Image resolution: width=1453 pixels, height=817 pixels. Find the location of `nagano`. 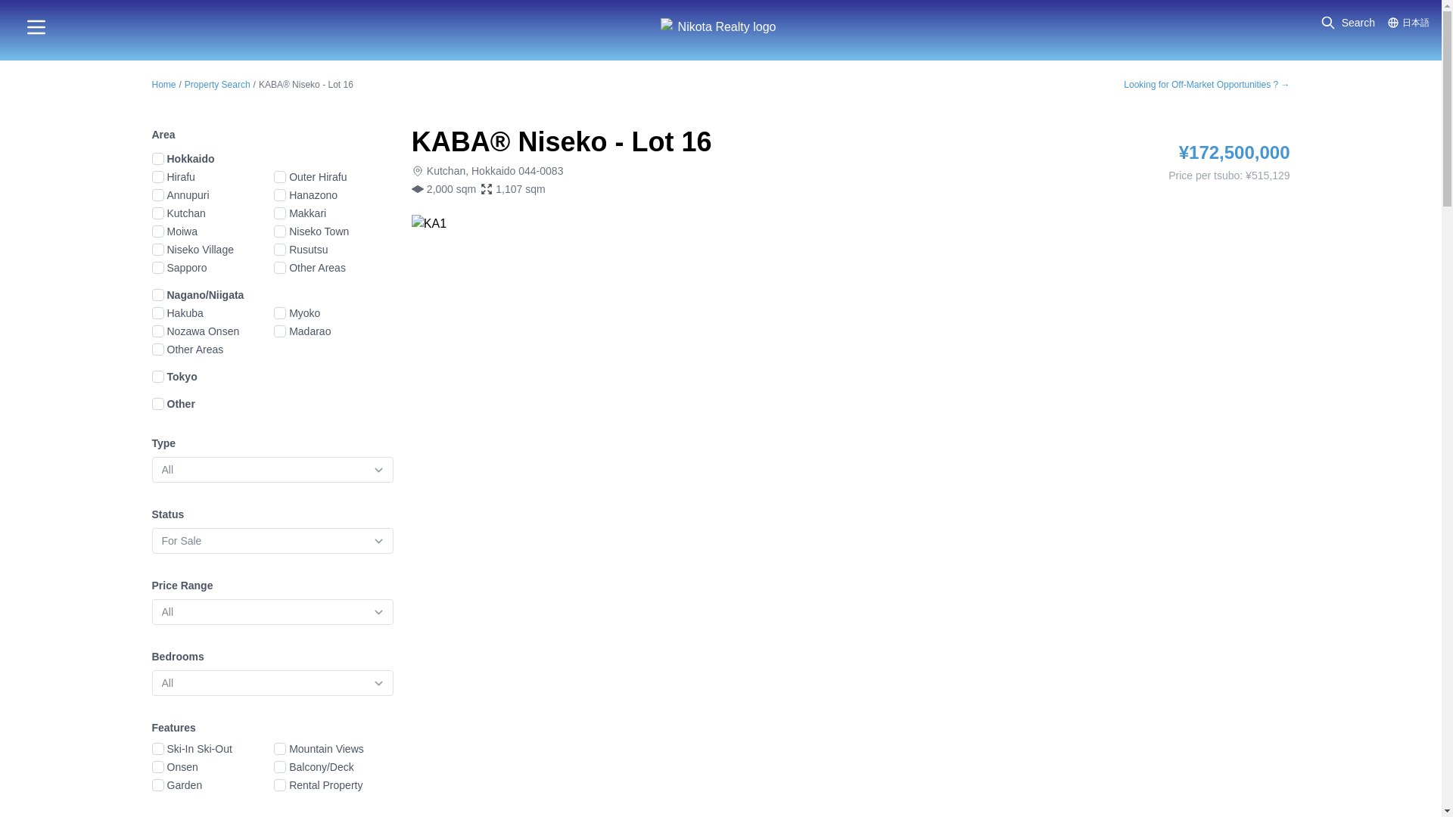

nagano is located at coordinates (157, 295).